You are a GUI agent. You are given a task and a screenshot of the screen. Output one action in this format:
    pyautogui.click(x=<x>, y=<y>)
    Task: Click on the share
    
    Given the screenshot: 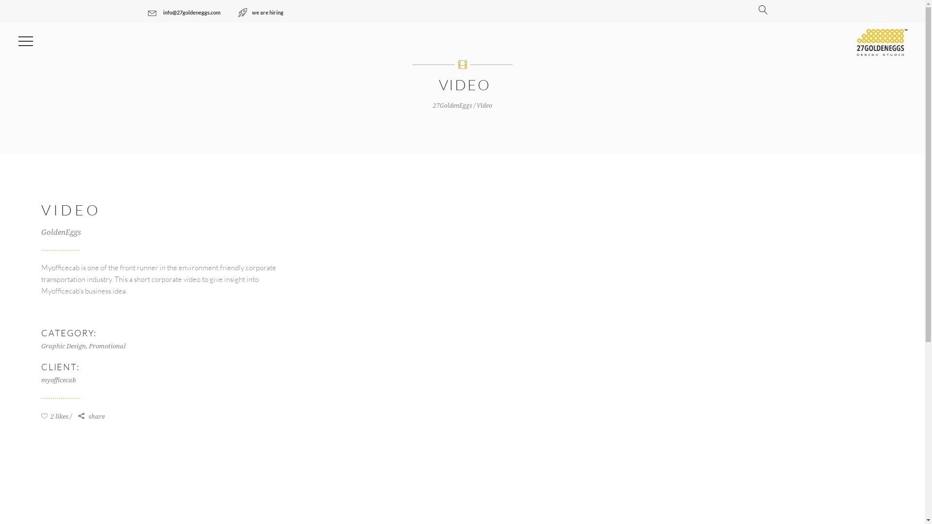 What is the action you would take?
    pyautogui.click(x=91, y=417)
    